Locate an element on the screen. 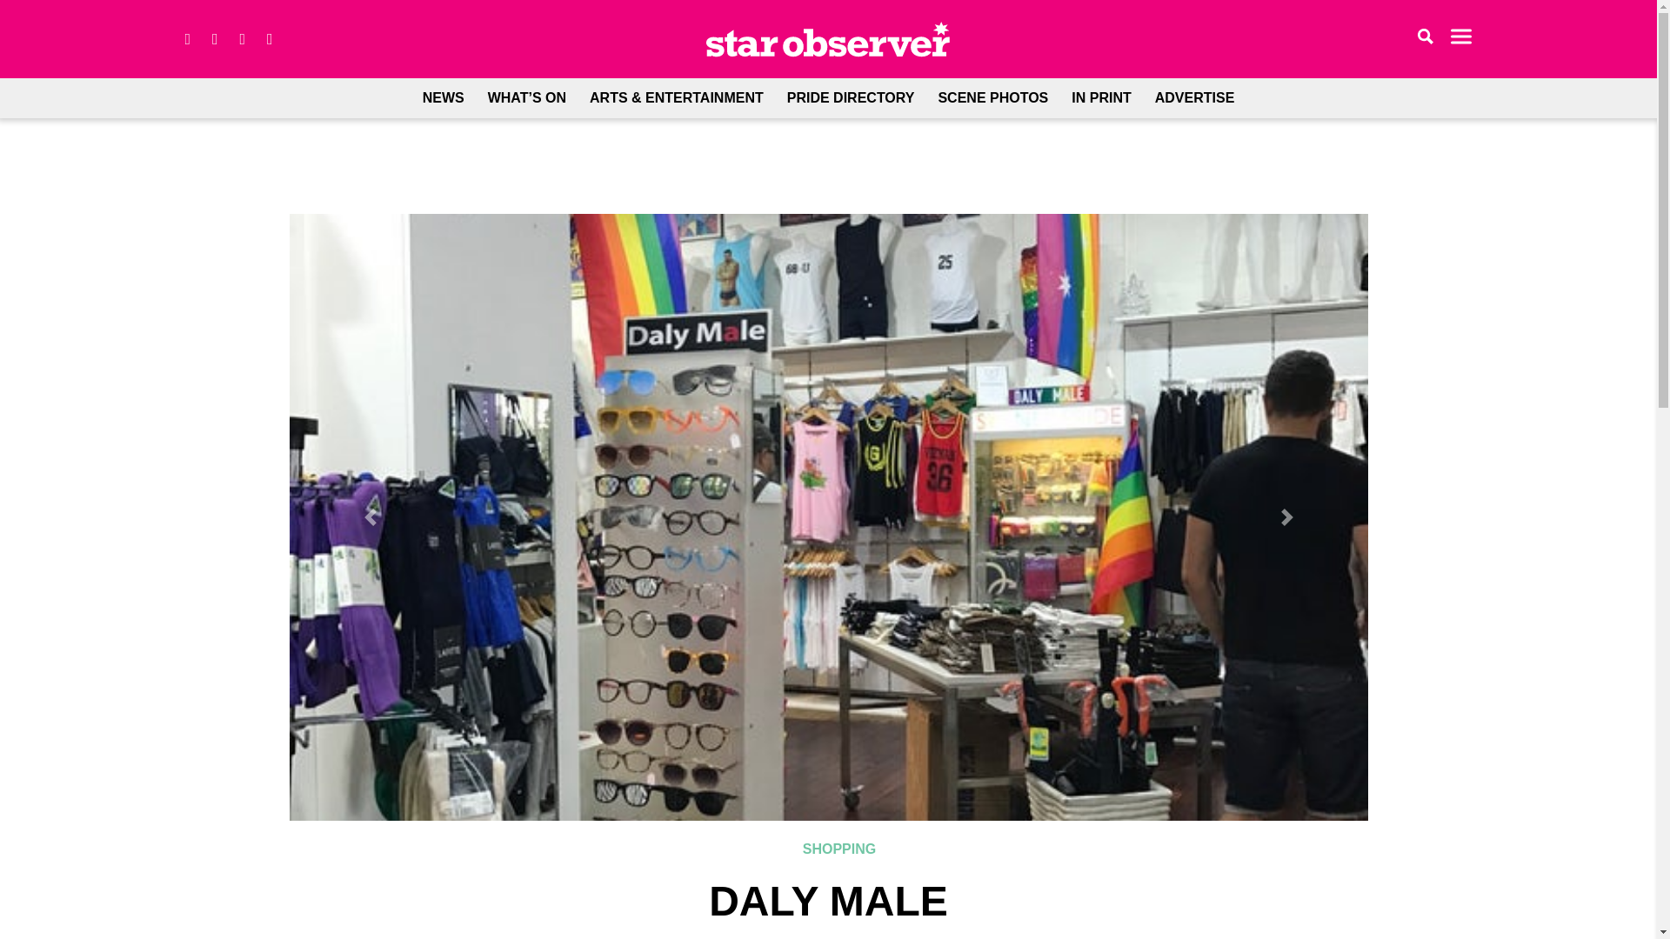 This screenshot has height=939, width=1670. IN PRINT is located at coordinates (1101, 97).